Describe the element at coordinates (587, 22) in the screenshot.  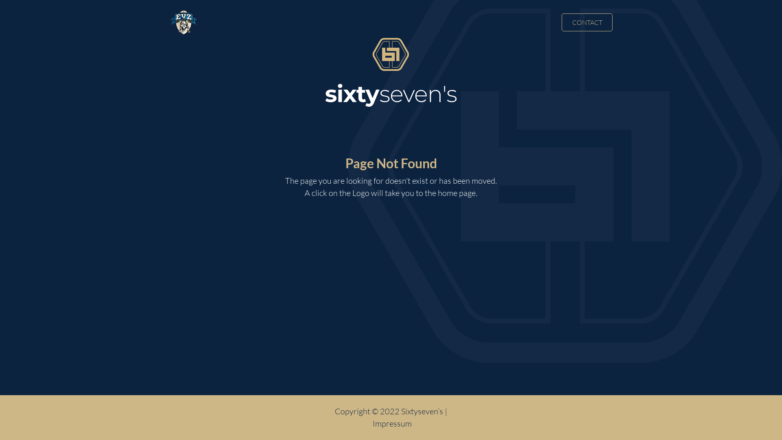
I see `CONTACT` at that location.